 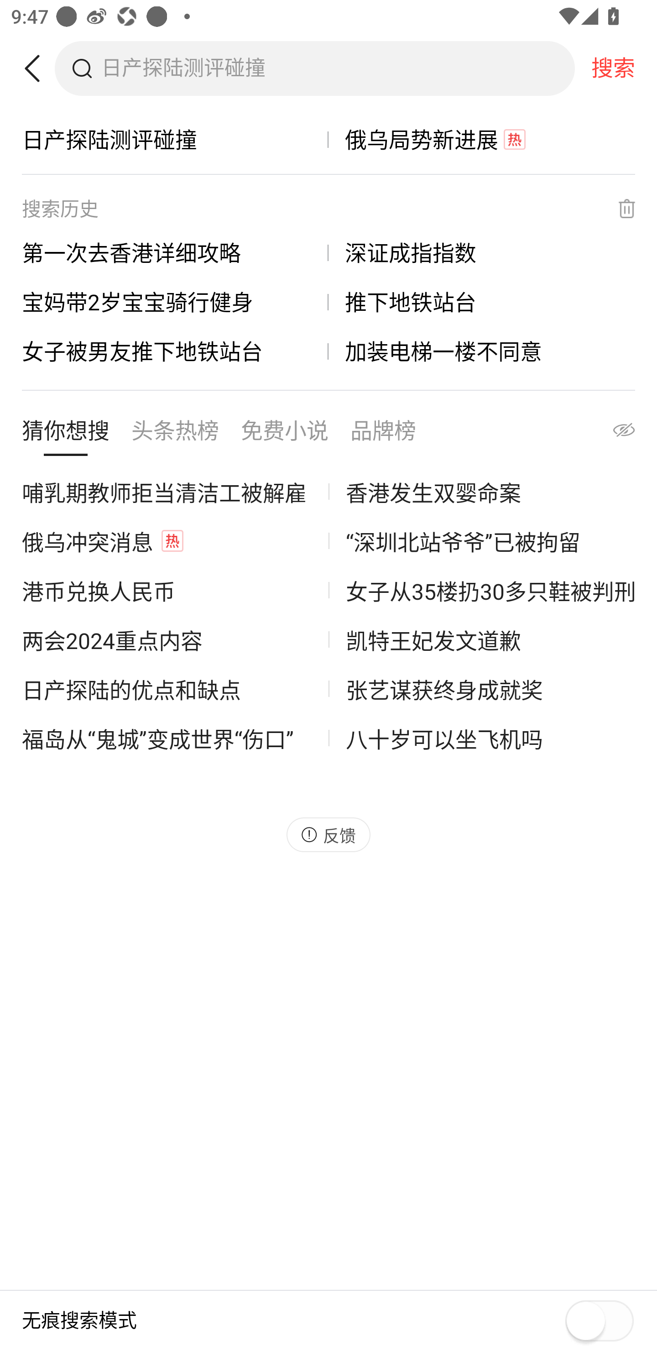 I want to click on 宝妈带2岁宝宝骑行健身，链接, 宝妈带2岁宝宝骑行健身, so click(x=175, y=302).